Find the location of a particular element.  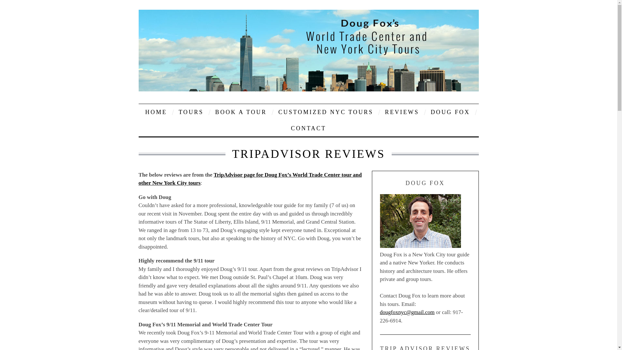

REVIEWS is located at coordinates (402, 111).